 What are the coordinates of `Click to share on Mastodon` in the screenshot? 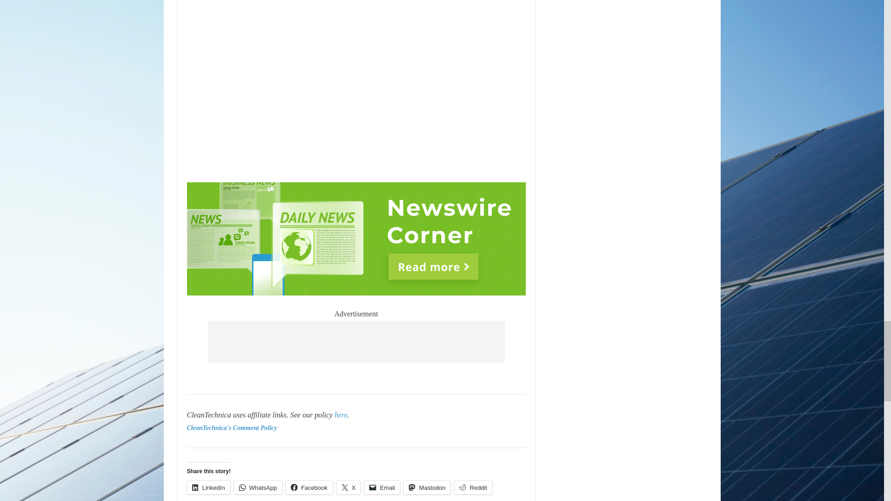 It's located at (427, 487).